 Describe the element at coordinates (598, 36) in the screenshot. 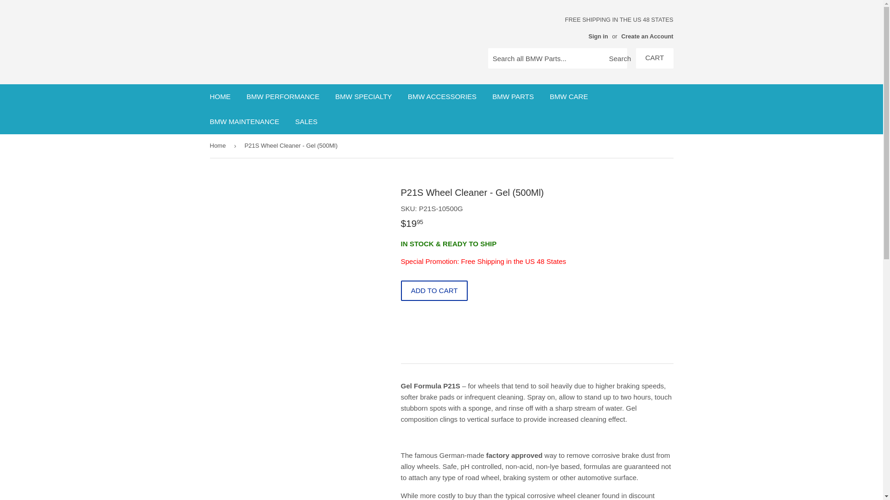

I see `Sign in` at that location.